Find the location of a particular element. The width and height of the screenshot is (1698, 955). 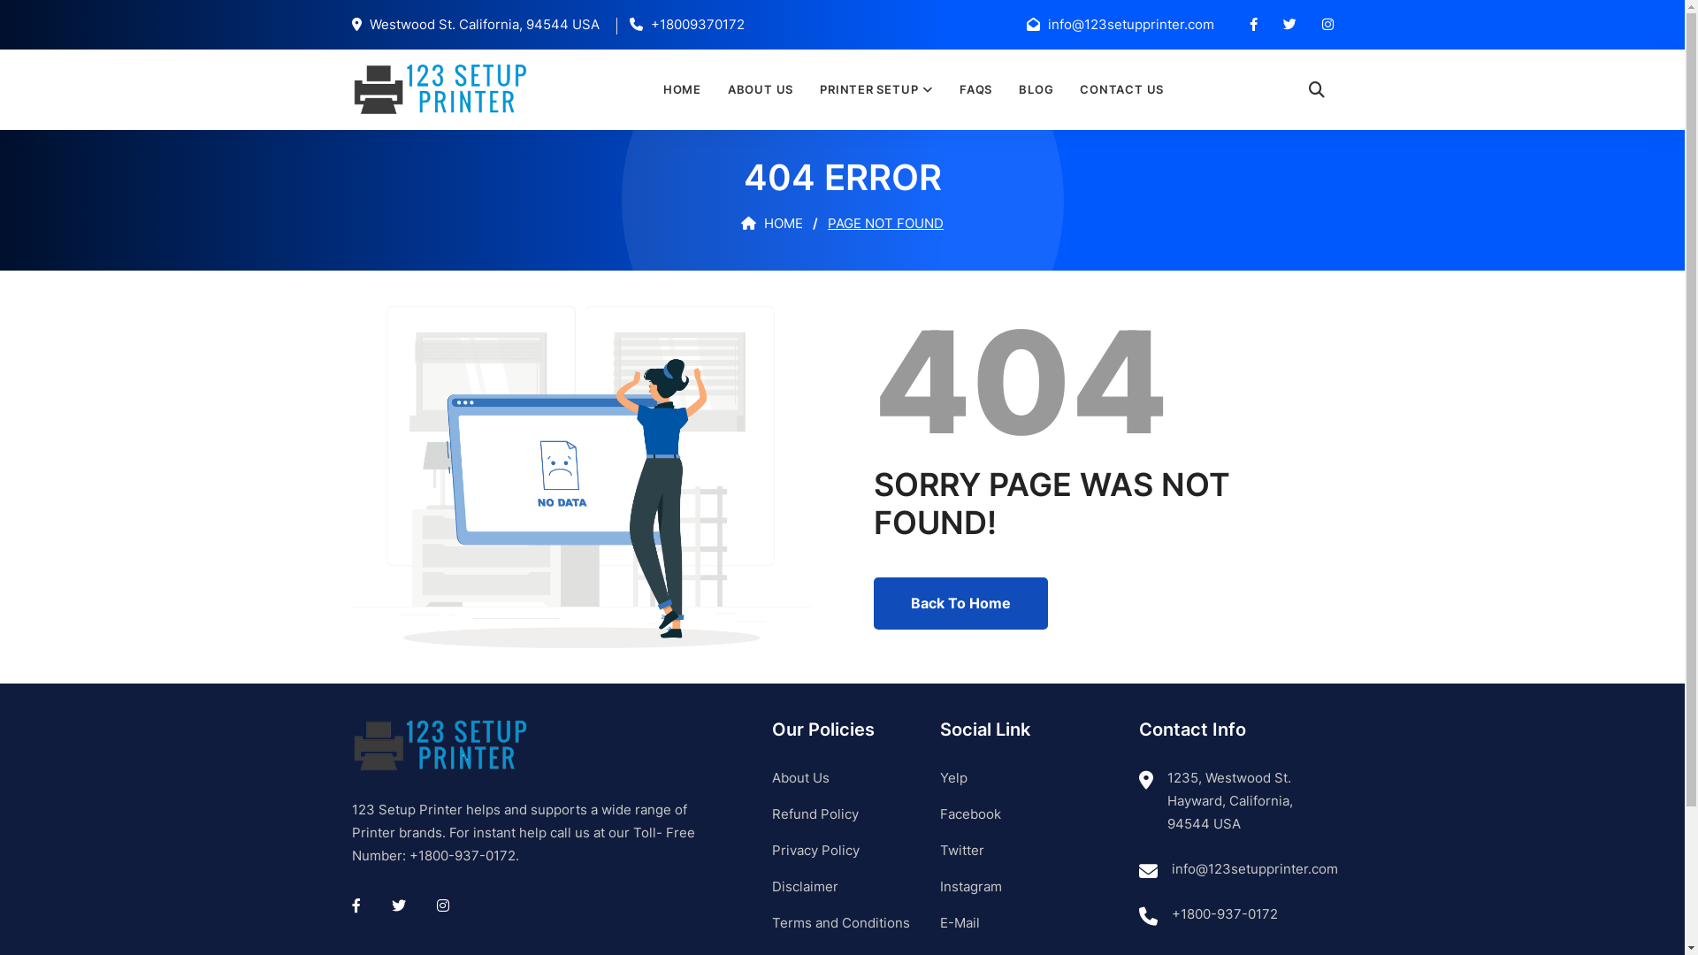

HOME is located at coordinates (772, 223).